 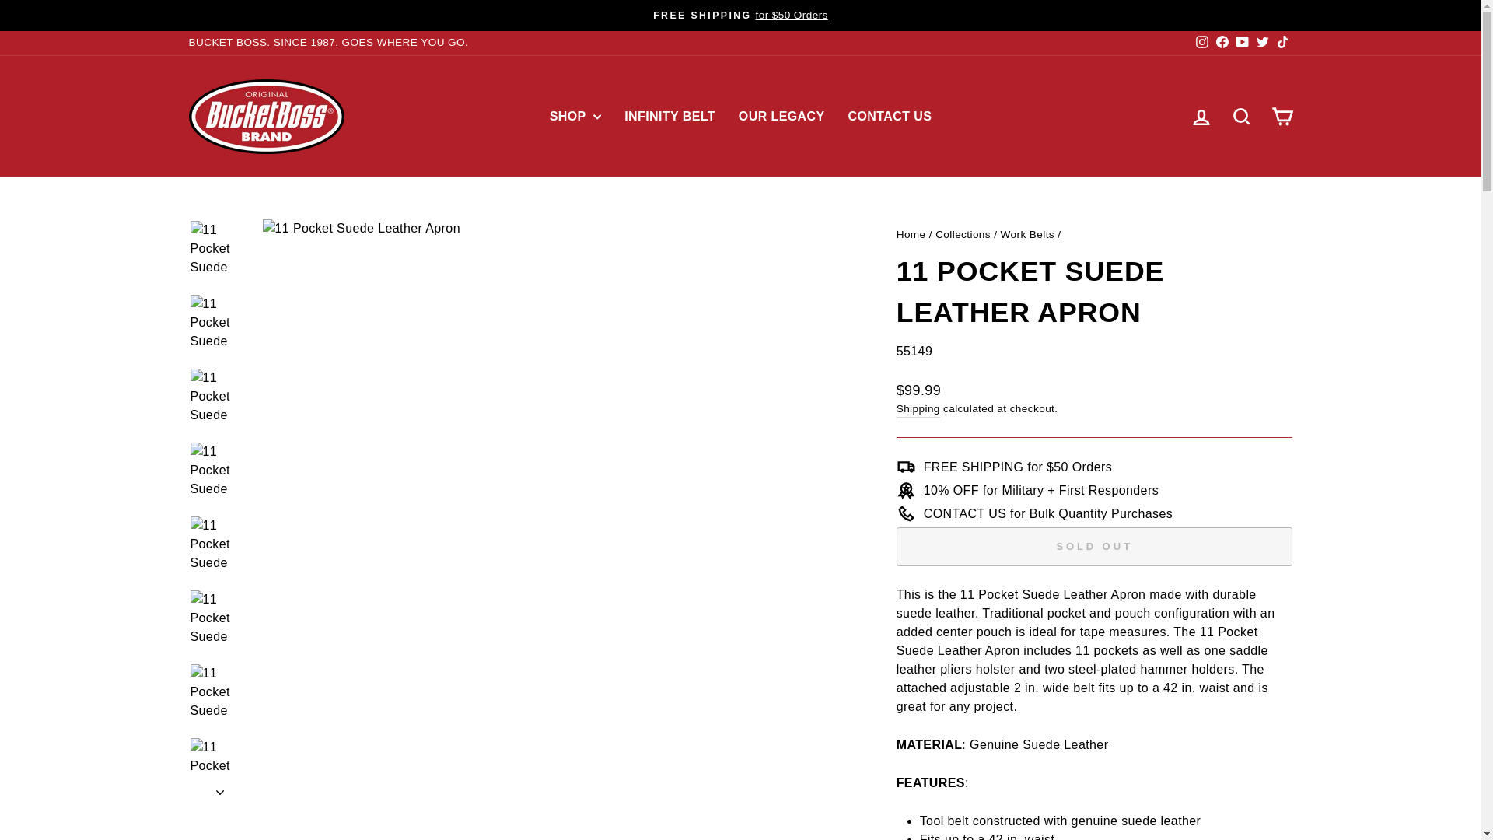 What do you see at coordinates (1241, 117) in the screenshot?
I see `ICON-SEARCH` at bounding box center [1241, 117].